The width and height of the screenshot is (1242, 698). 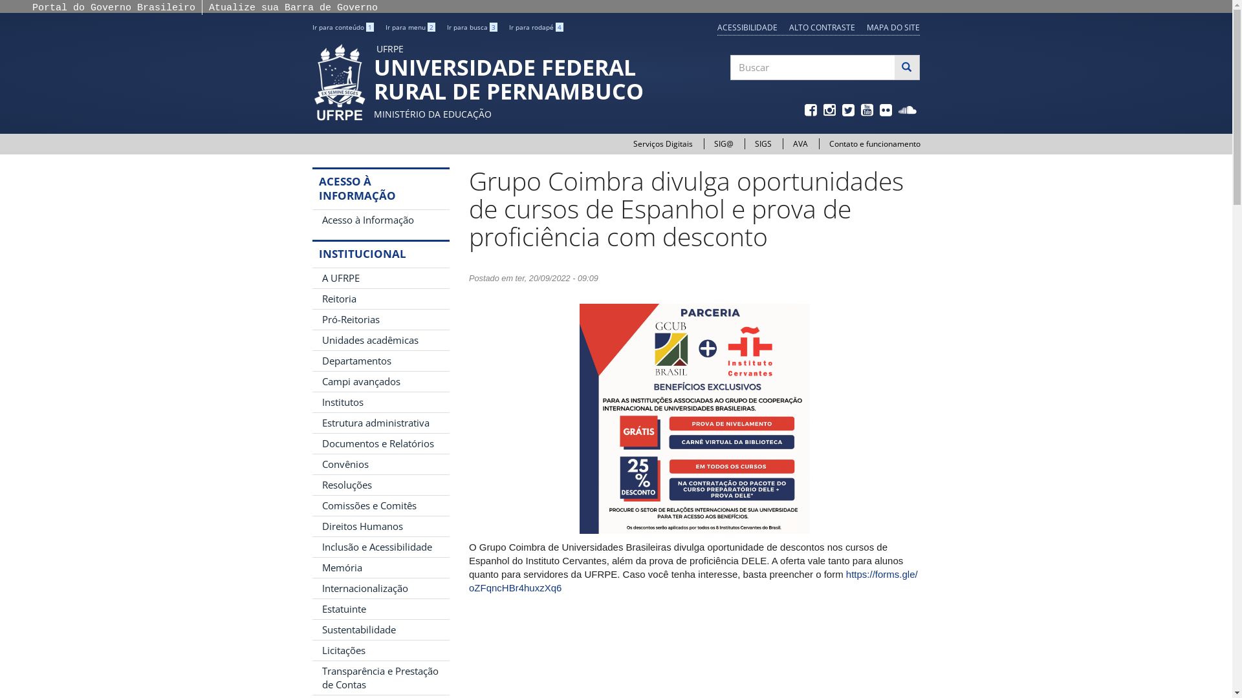 What do you see at coordinates (893, 27) in the screenshot?
I see `MAPA DO SITE` at bounding box center [893, 27].